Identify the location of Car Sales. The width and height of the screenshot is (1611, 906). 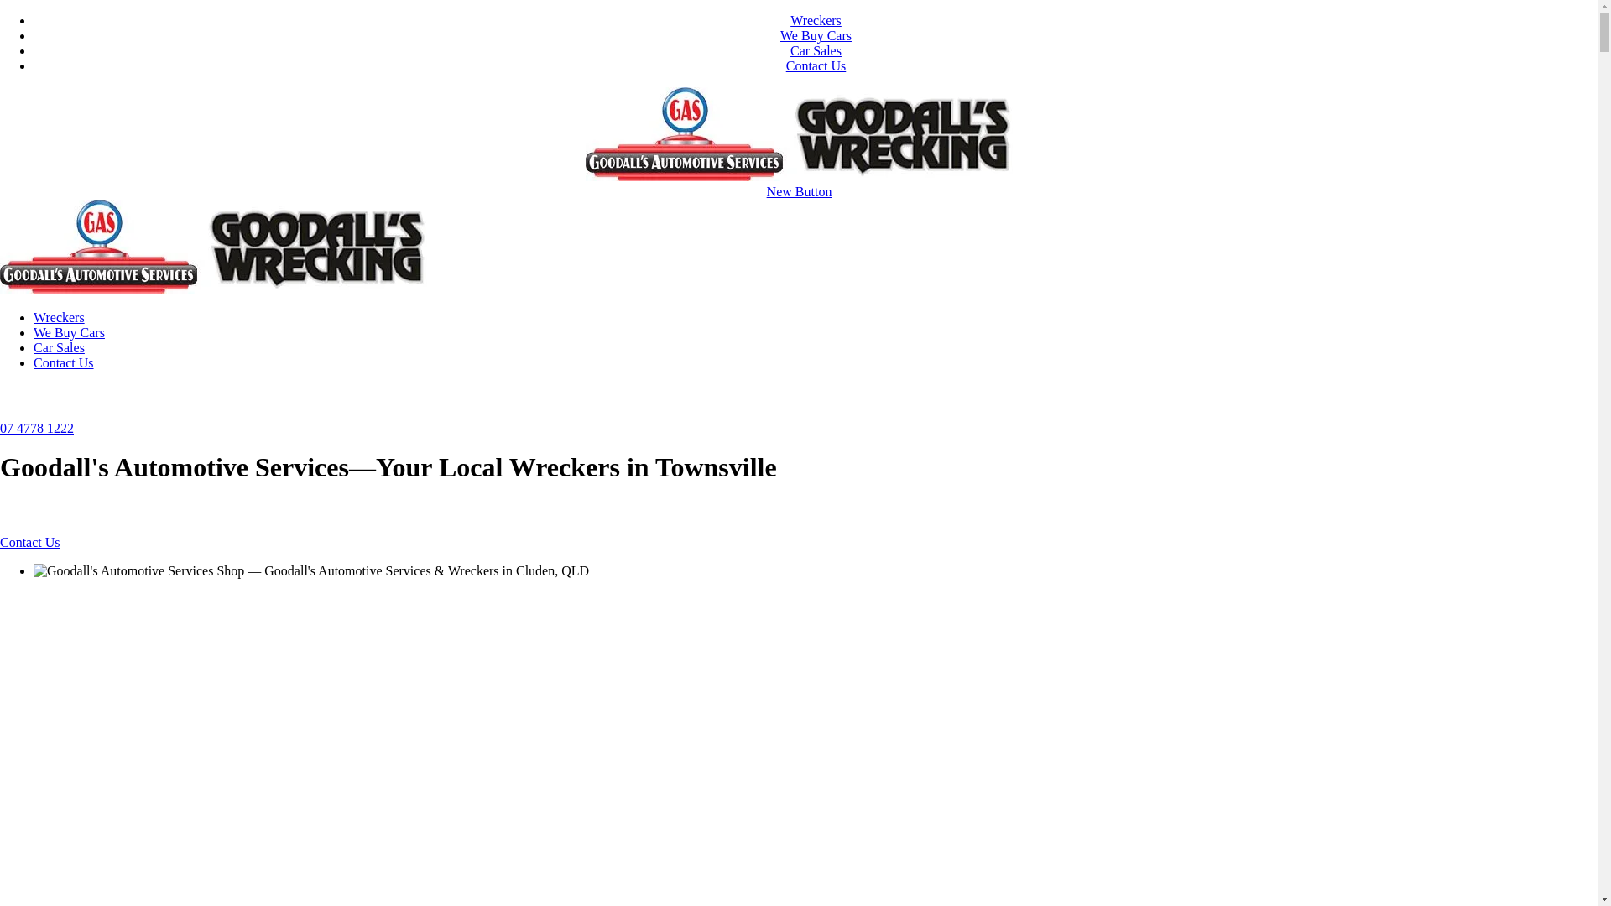
(59, 347).